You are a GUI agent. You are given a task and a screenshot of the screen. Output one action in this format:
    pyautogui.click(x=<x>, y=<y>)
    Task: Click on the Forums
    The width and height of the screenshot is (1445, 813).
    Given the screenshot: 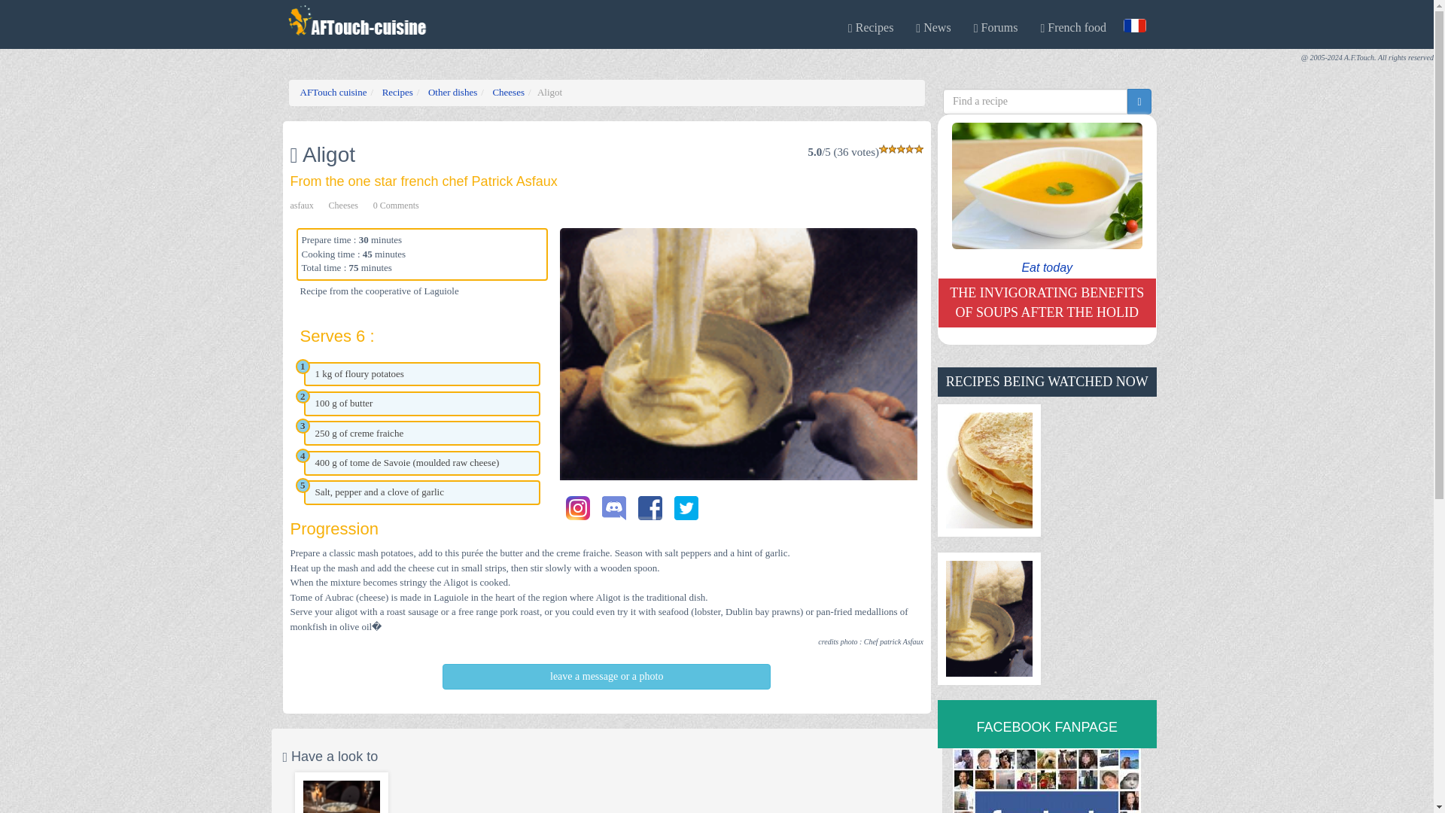 What is the action you would take?
    pyautogui.click(x=995, y=28)
    